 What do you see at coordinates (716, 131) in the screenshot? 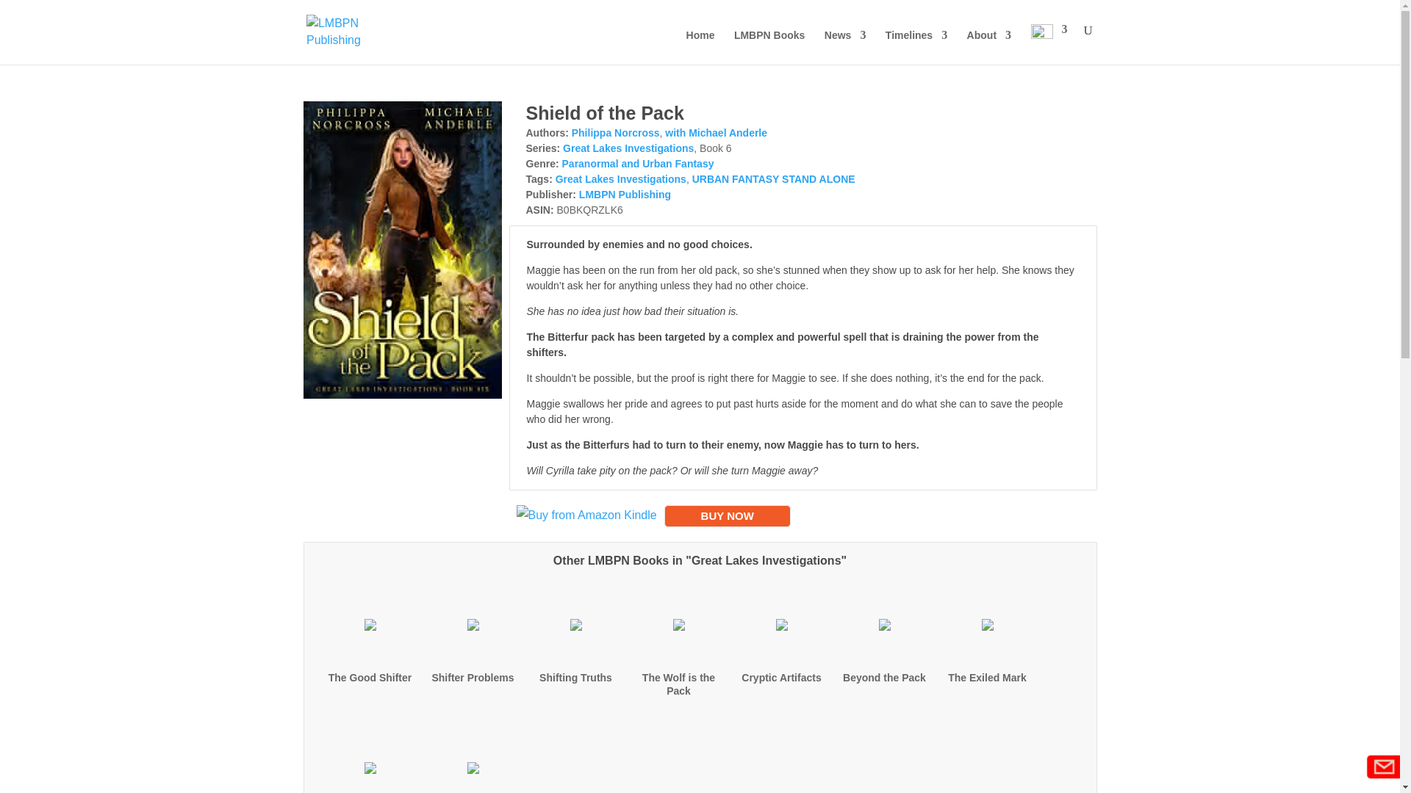
I see `with Michael Anderle` at bounding box center [716, 131].